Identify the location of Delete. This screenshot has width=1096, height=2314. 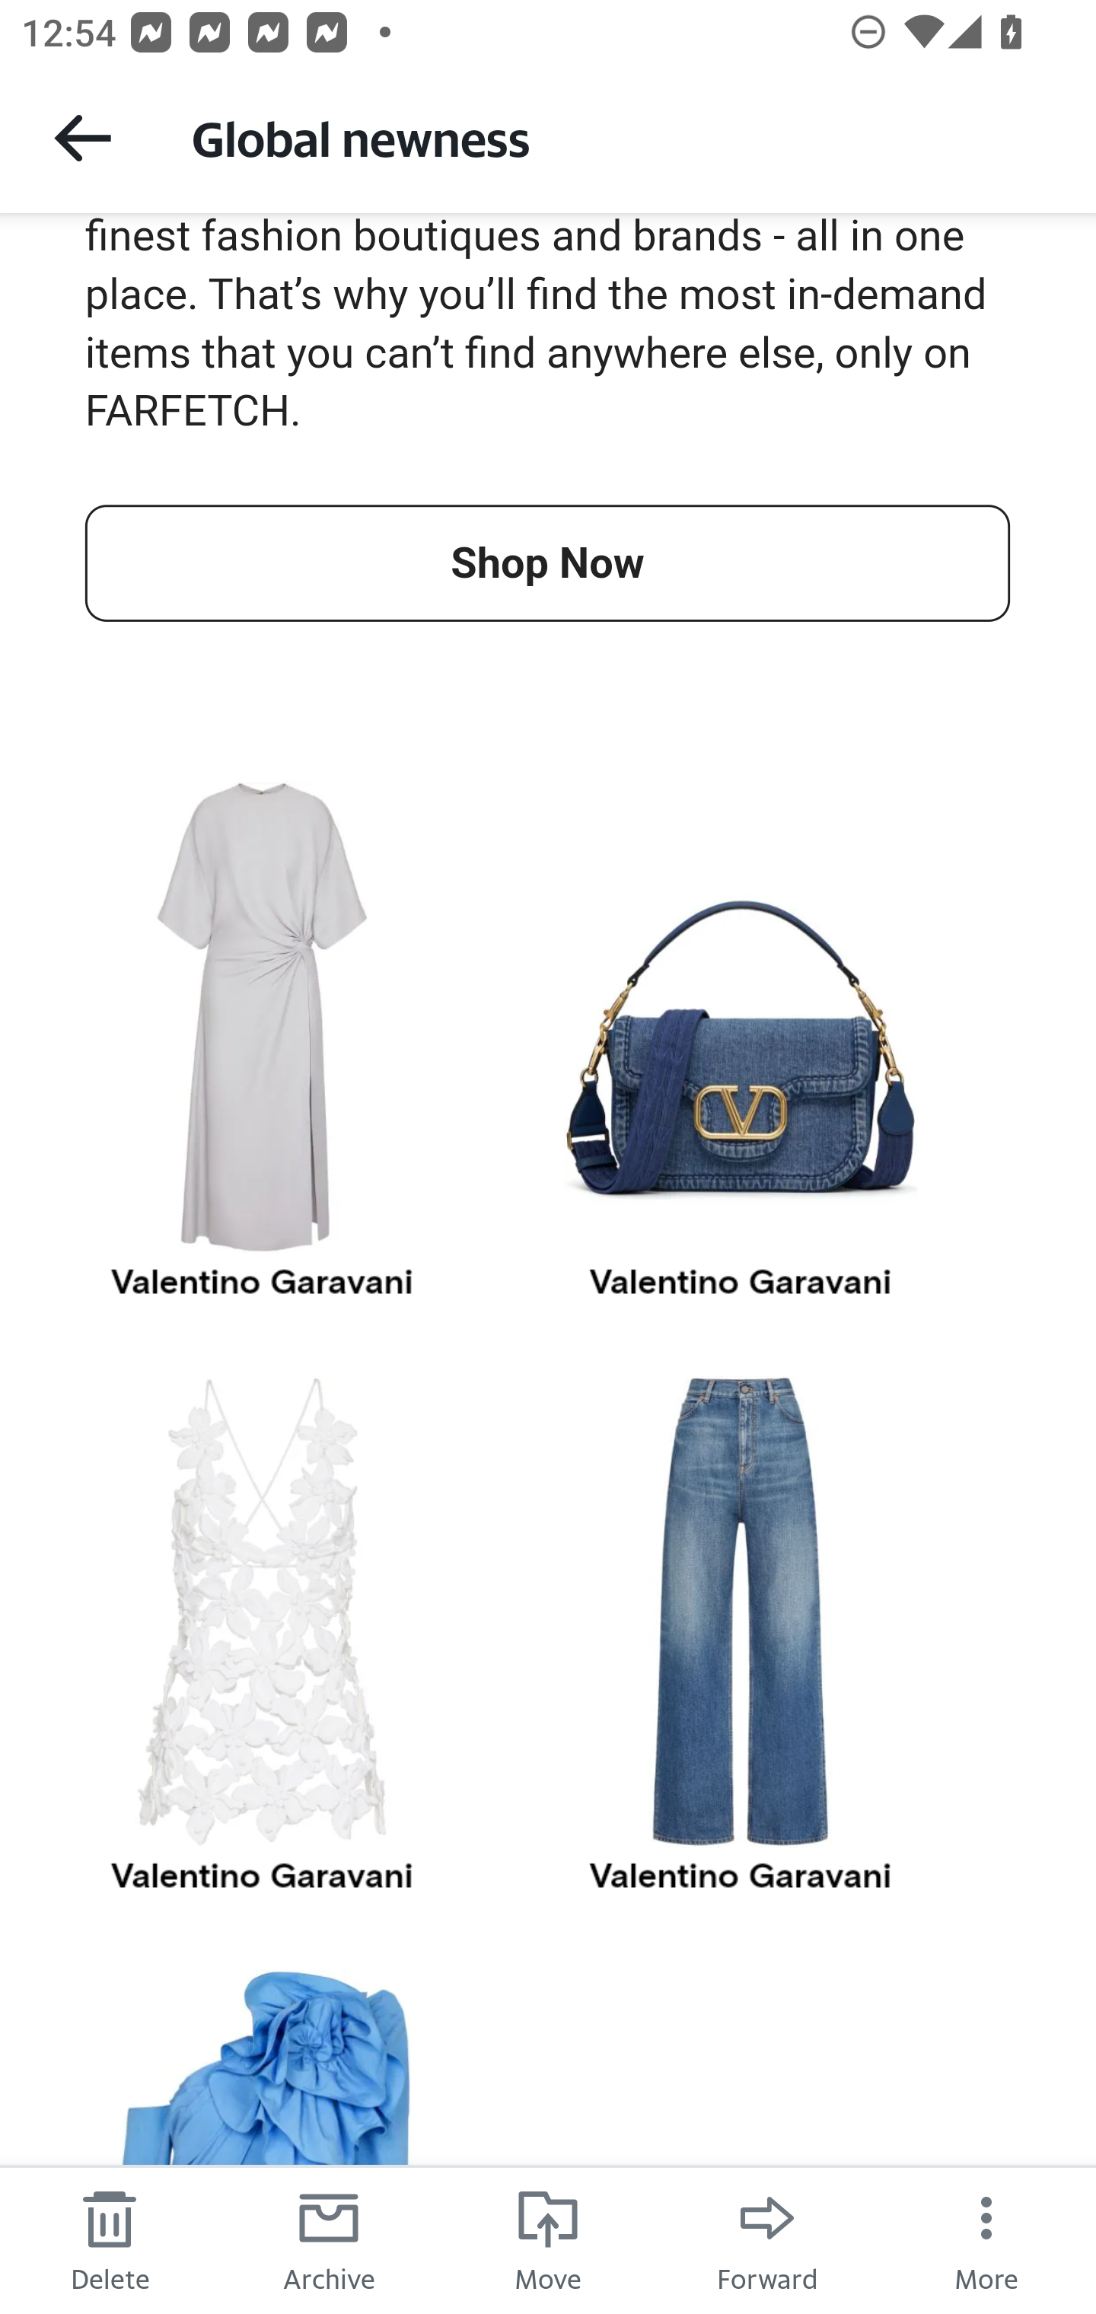
(110, 2239).